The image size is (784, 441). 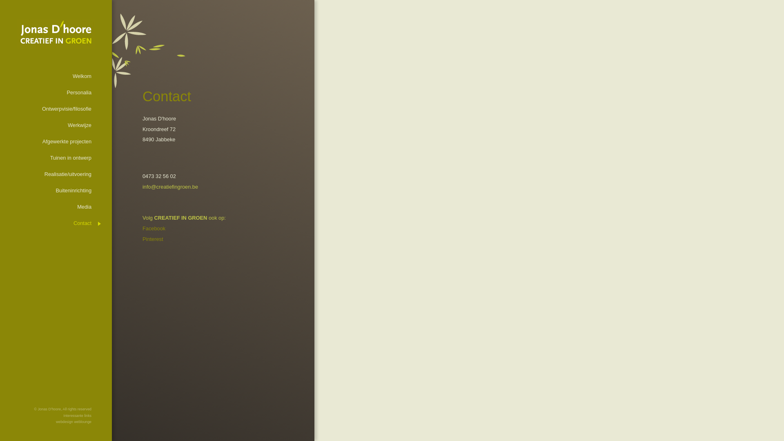 I want to click on  , so click(x=143, y=349).